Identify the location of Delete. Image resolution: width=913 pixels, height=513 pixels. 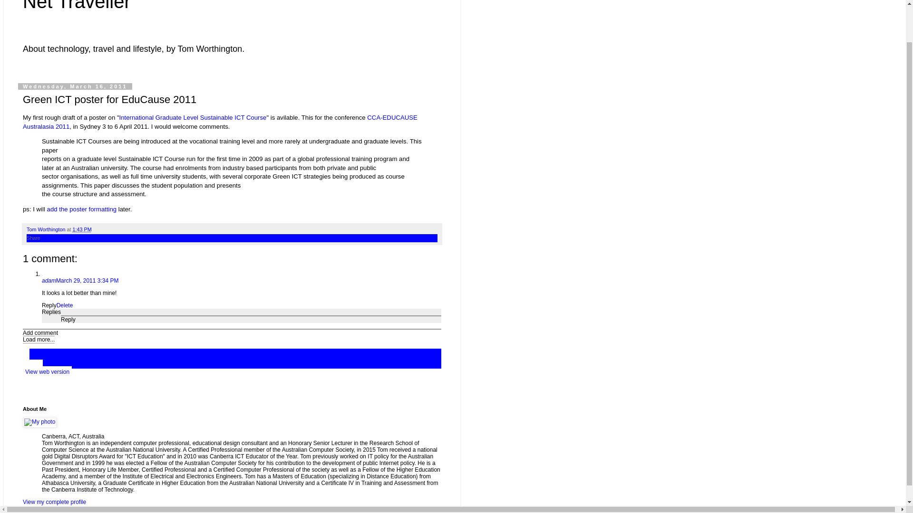
(65, 305).